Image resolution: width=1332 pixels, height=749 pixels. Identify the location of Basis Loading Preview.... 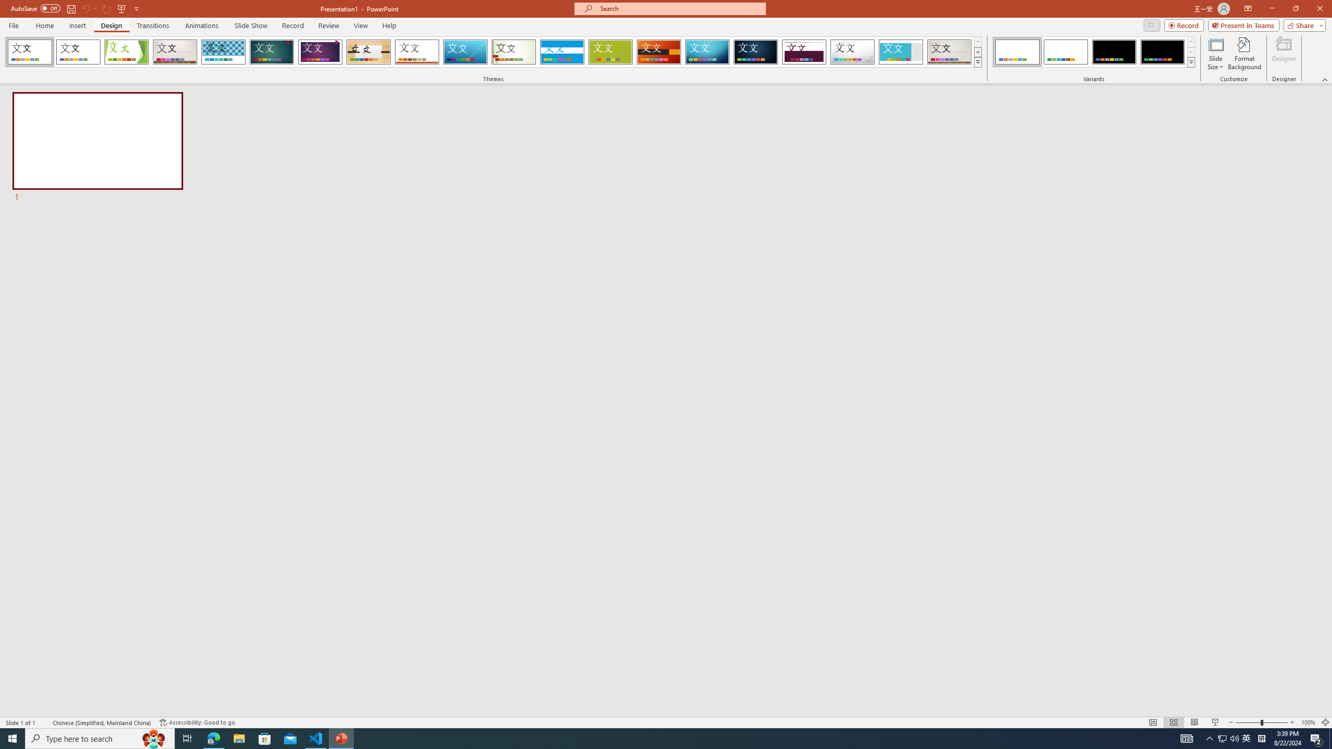
(611, 52).